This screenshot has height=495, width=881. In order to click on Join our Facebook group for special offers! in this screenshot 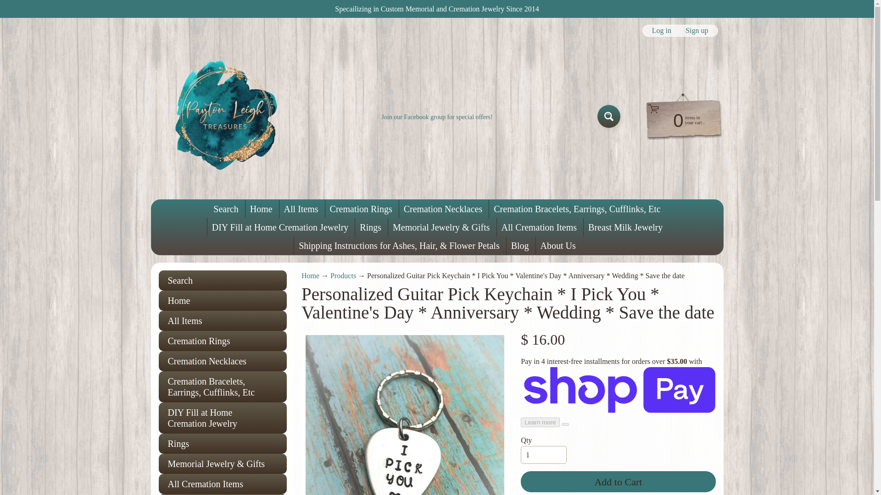, I will do `click(437, 65)`.